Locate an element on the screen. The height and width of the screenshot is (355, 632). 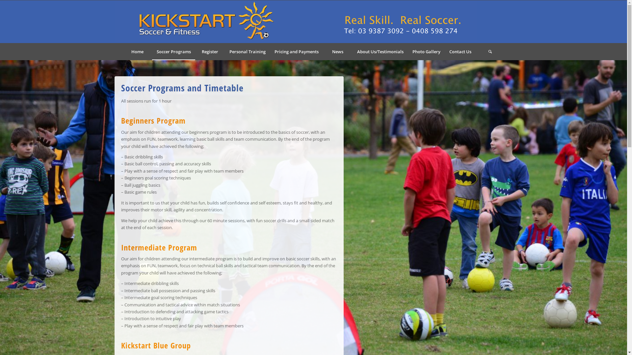
Contact Us is located at coordinates (460, 52).